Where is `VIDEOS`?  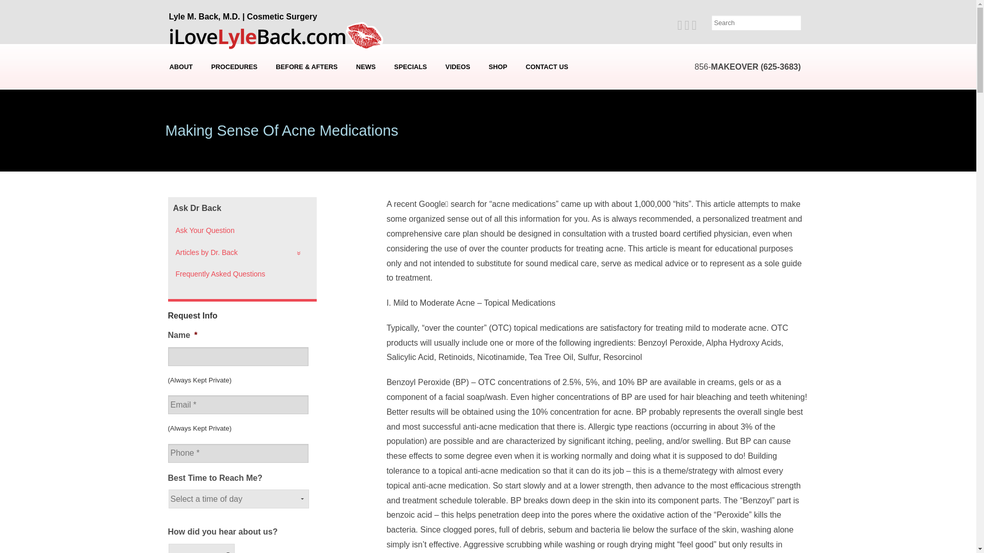
VIDEOS is located at coordinates (457, 67).